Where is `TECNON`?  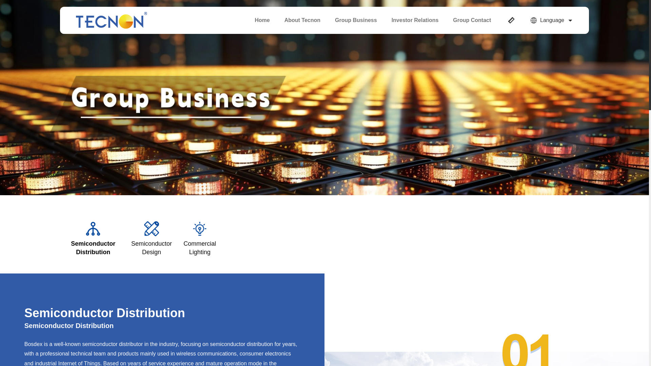
TECNON is located at coordinates (111, 20).